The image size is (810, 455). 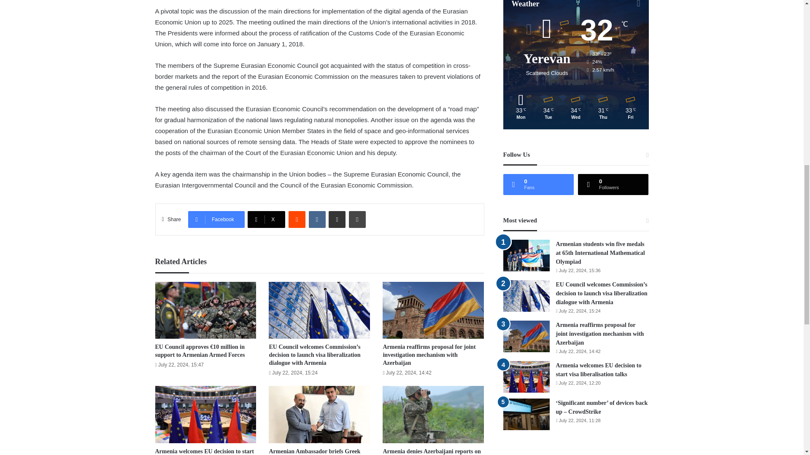 I want to click on Share via Email, so click(x=337, y=219).